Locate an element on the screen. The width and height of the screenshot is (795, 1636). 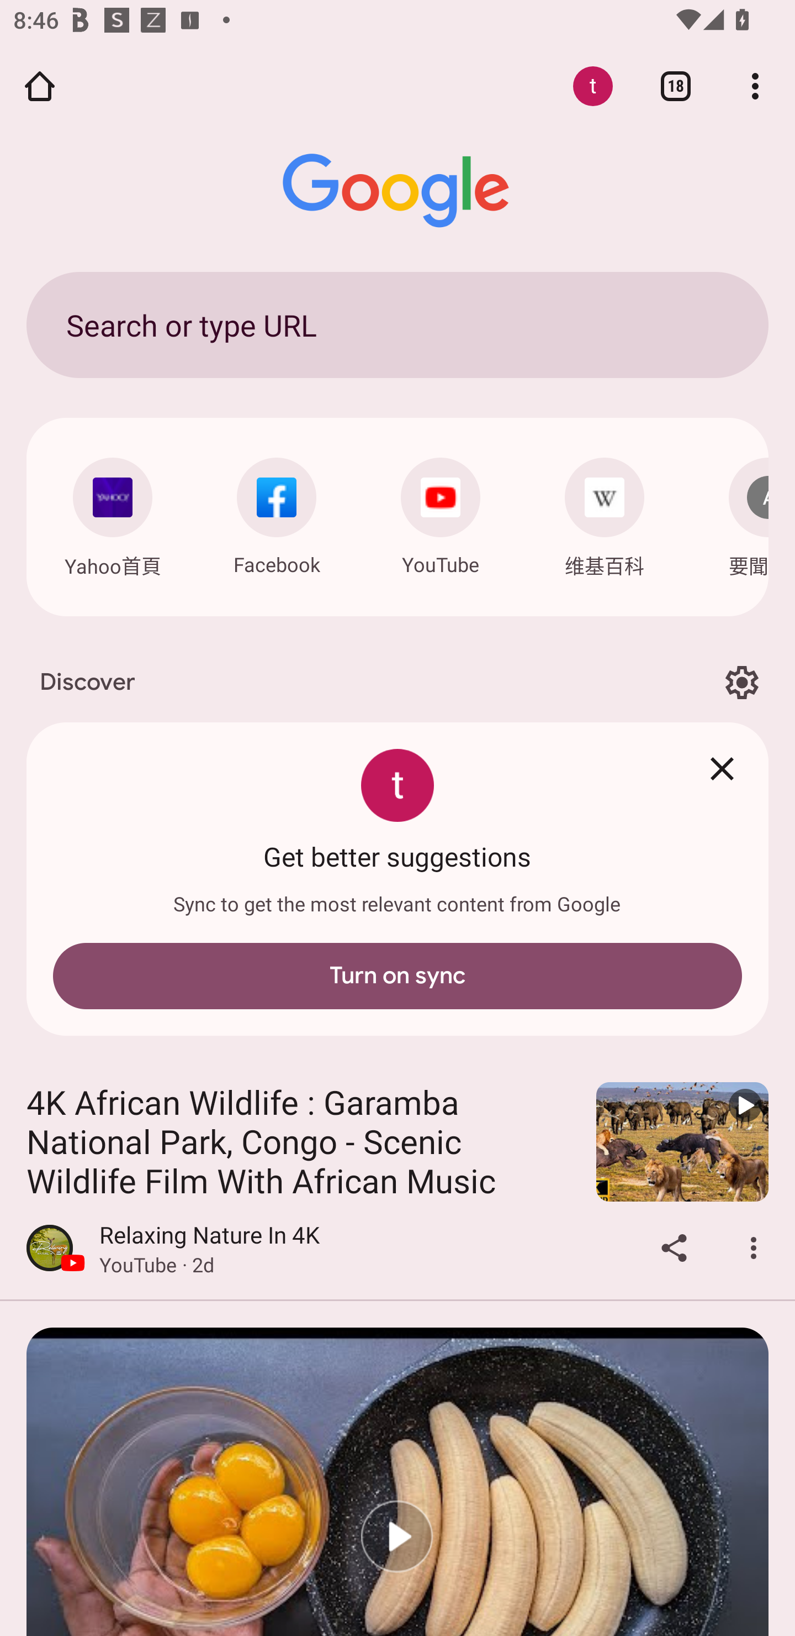
Customize and control Google Chrome is located at coordinates (755, 86).